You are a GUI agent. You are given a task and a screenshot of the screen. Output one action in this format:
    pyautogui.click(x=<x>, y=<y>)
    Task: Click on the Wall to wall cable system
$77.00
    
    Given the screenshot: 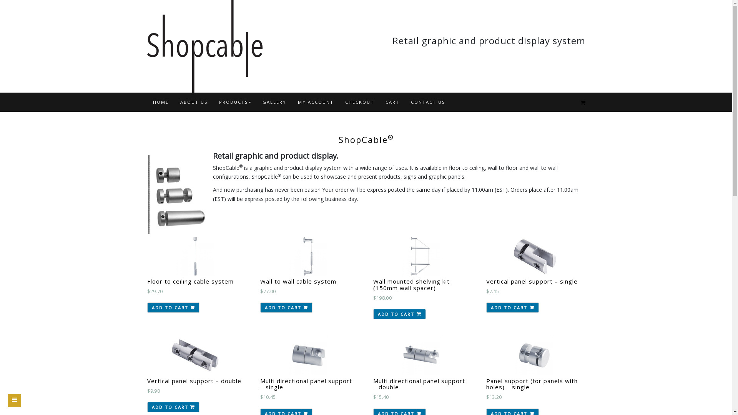 What is the action you would take?
    pyautogui.click(x=308, y=274)
    